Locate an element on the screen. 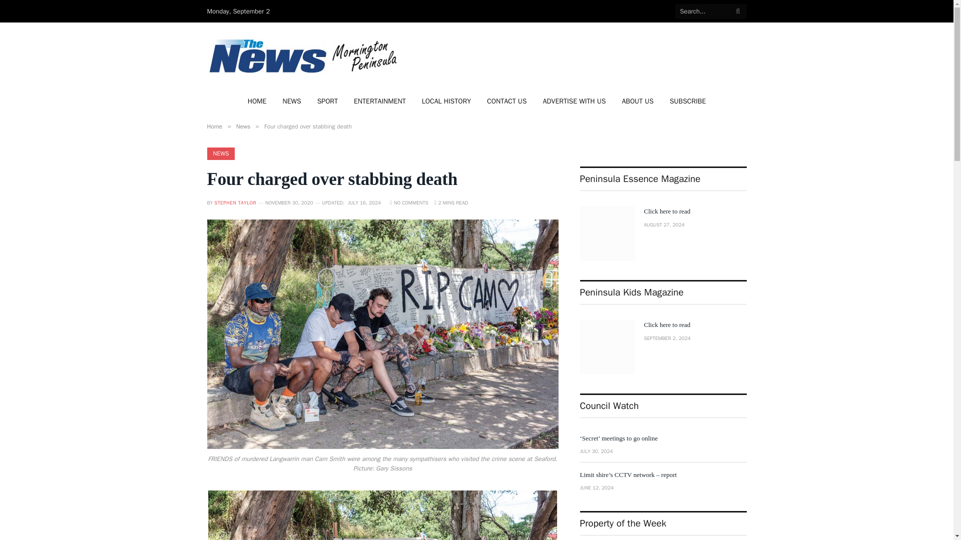  CONTACT US is located at coordinates (507, 101).